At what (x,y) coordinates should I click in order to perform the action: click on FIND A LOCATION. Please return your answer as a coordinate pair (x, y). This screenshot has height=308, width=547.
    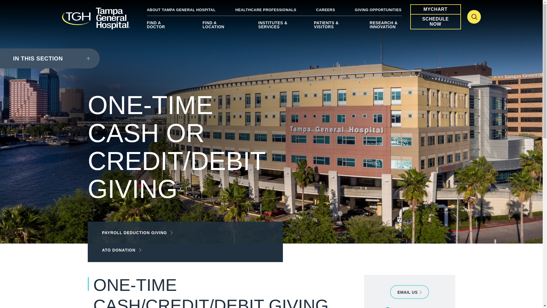
    Looking at the image, I should click on (218, 27).